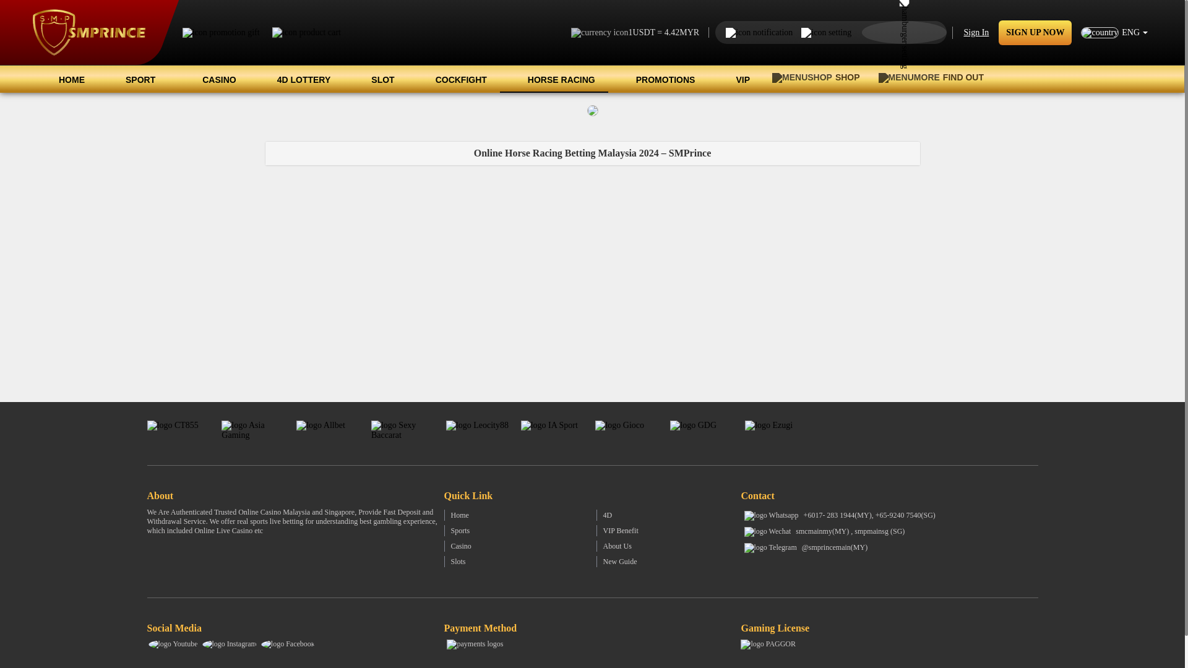 This screenshot has width=1188, height=668. I want to click on VIP, so click(735, 79).